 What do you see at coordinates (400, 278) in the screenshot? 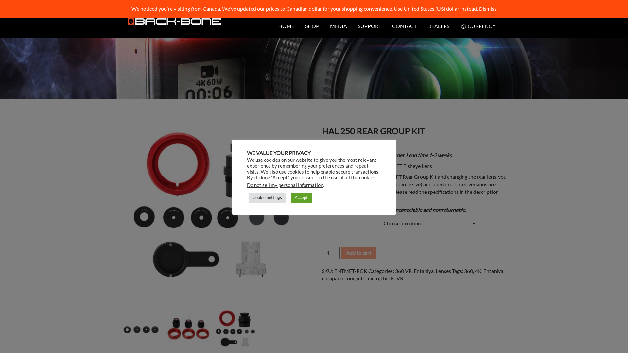
I see `VR` at bounding box center [400, 278].